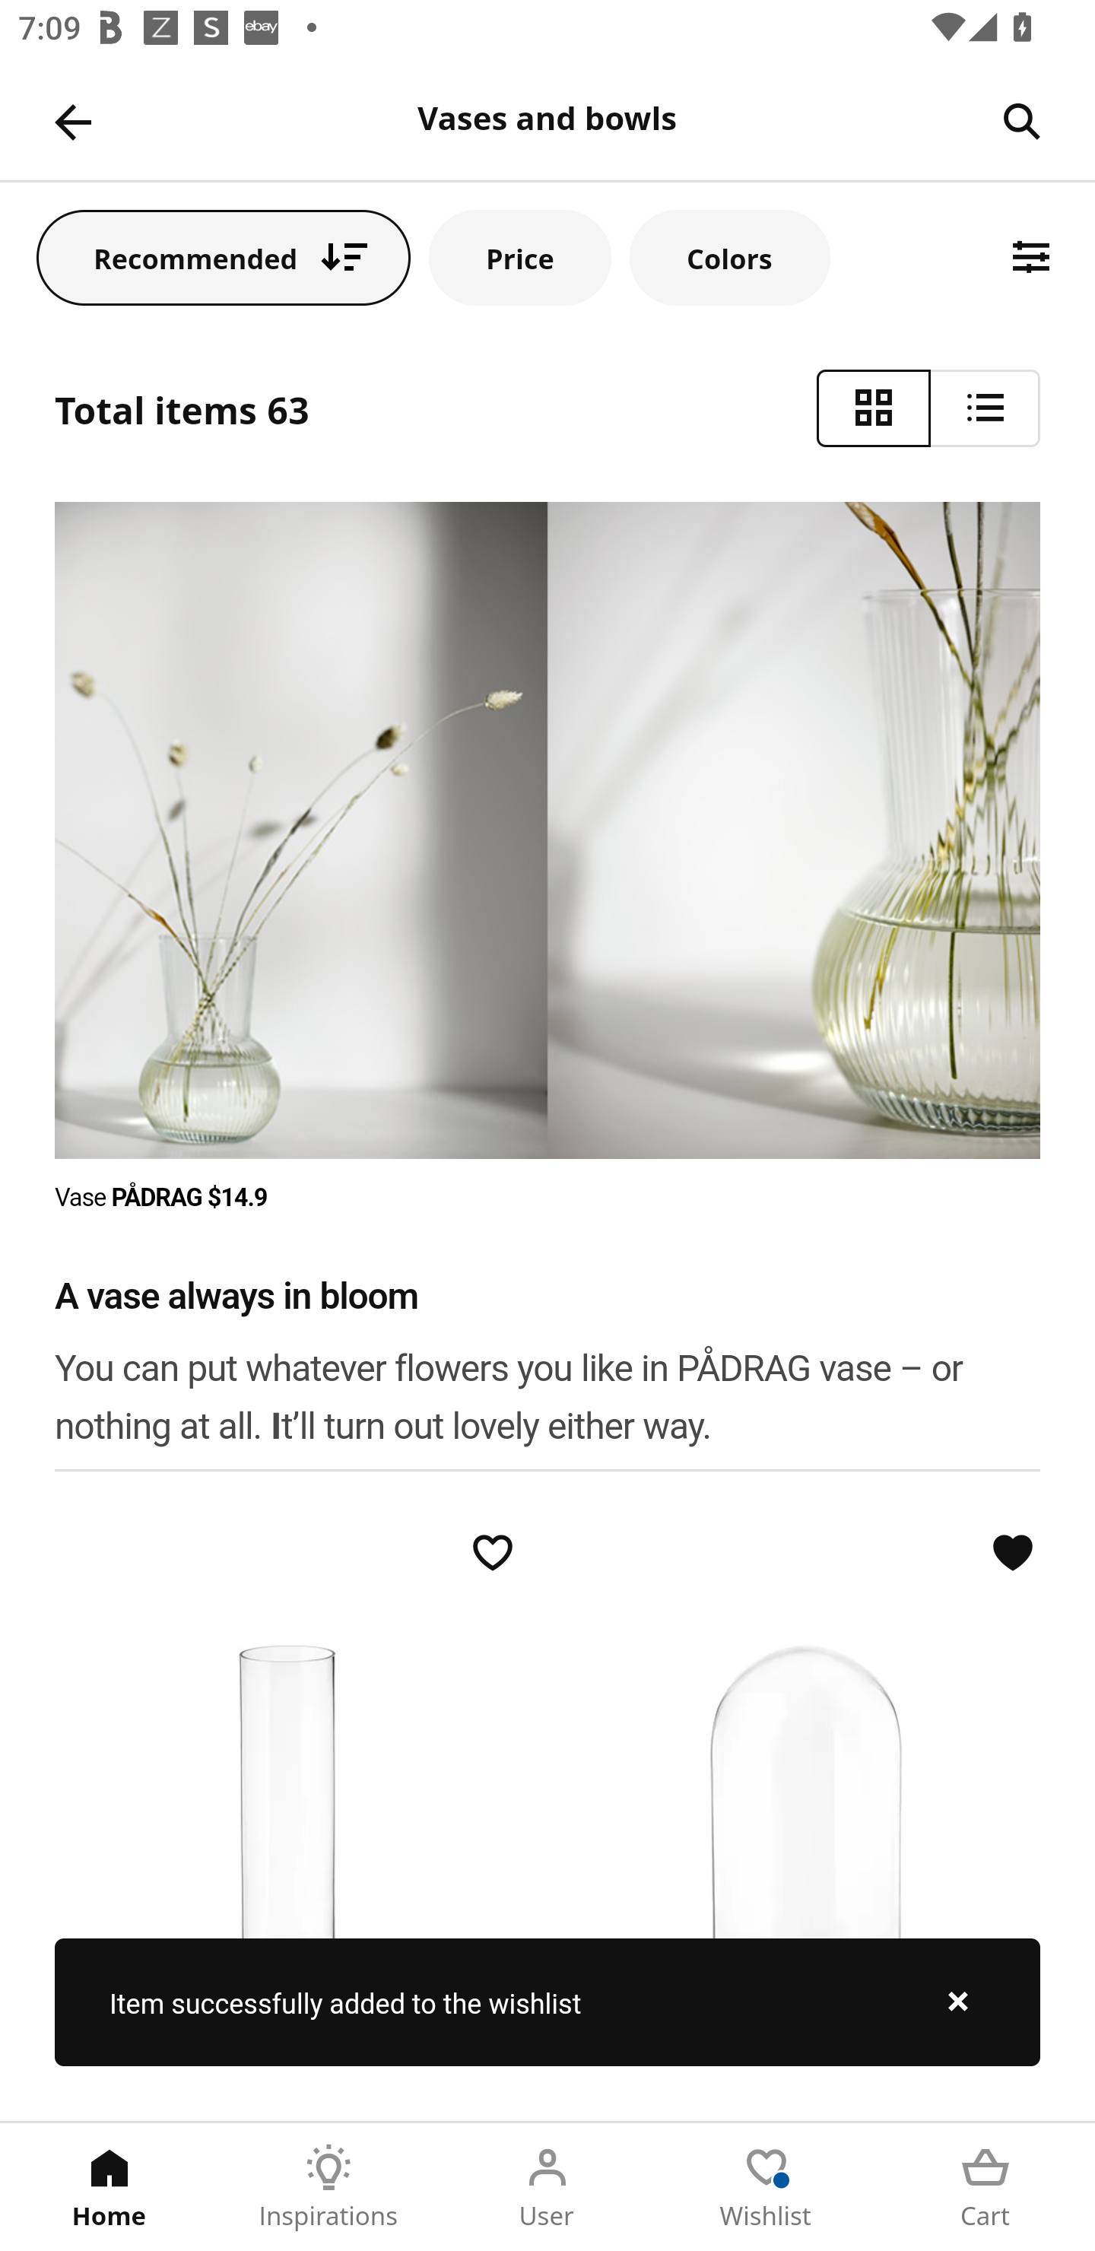 The image size is (1095, 2251). I want to click on Home
Tab 1 of 5, so click(109, 2187).